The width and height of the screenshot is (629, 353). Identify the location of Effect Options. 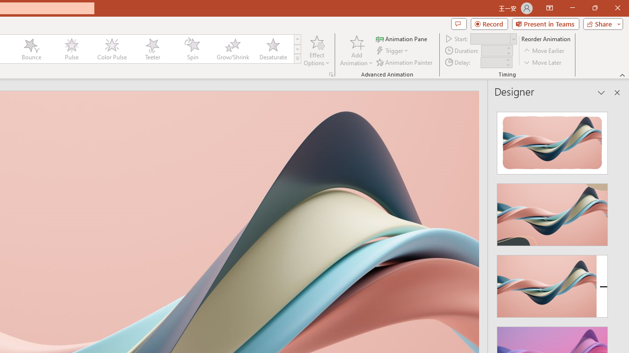
(316, 50).